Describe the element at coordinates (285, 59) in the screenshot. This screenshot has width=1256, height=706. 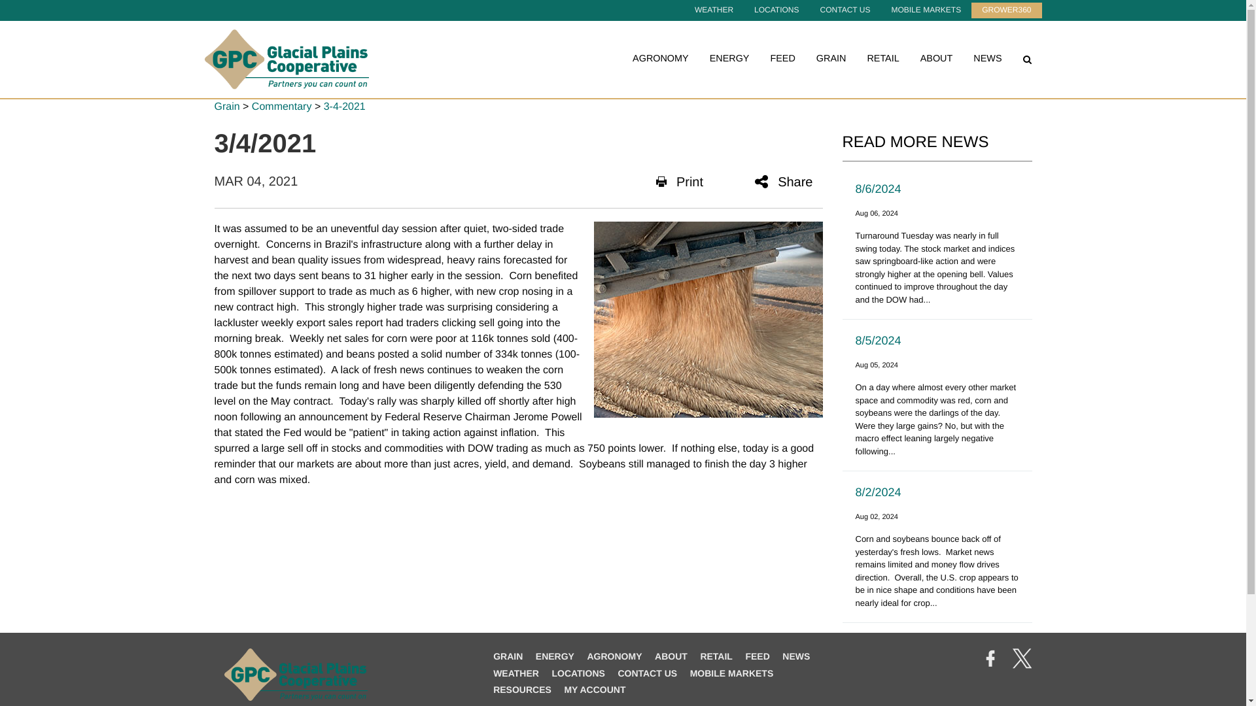
I see `Glacial Plains Cooperative` at that location.